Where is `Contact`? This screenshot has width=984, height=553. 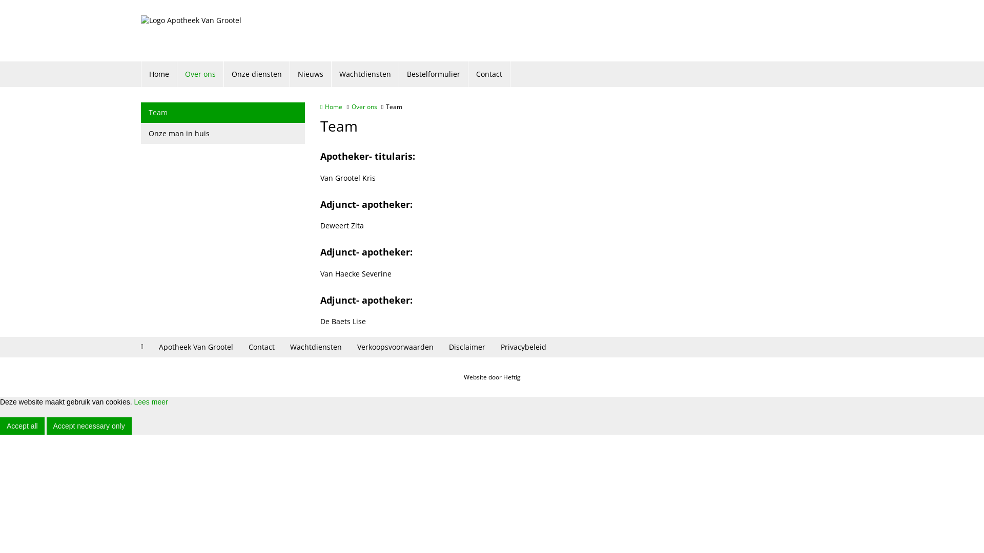 Contact is located at coordinates (261, 347).